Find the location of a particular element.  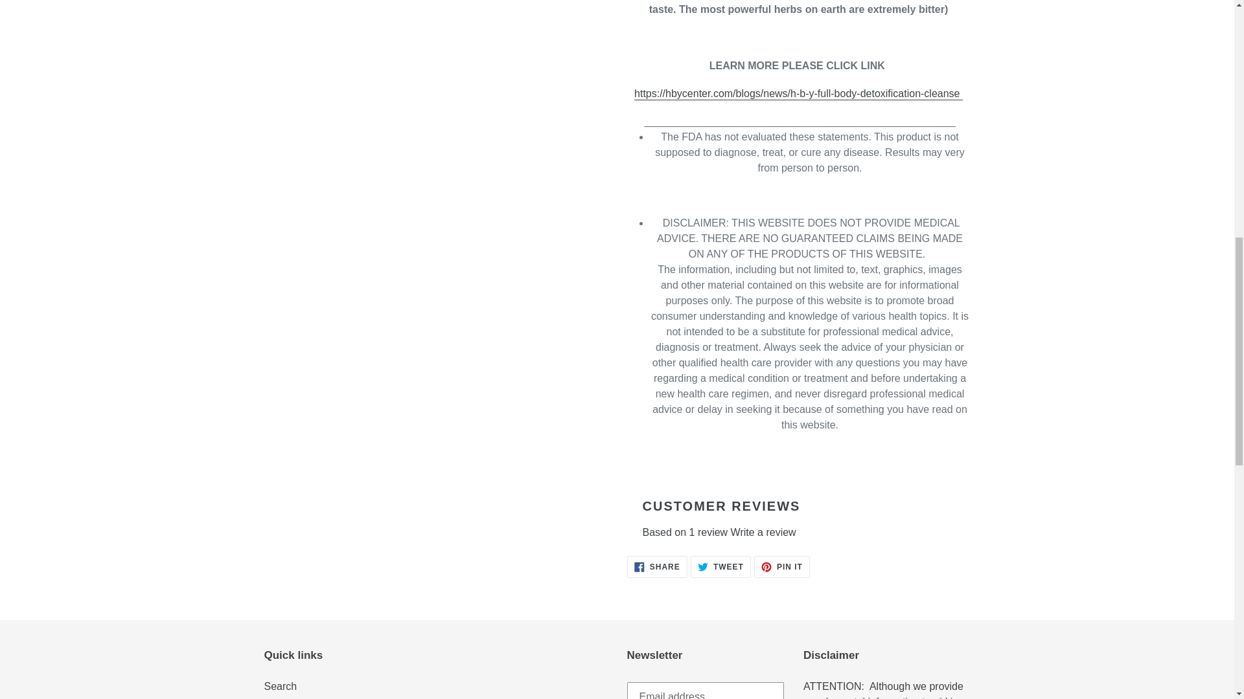

Search is located at coordinates (763, 532).